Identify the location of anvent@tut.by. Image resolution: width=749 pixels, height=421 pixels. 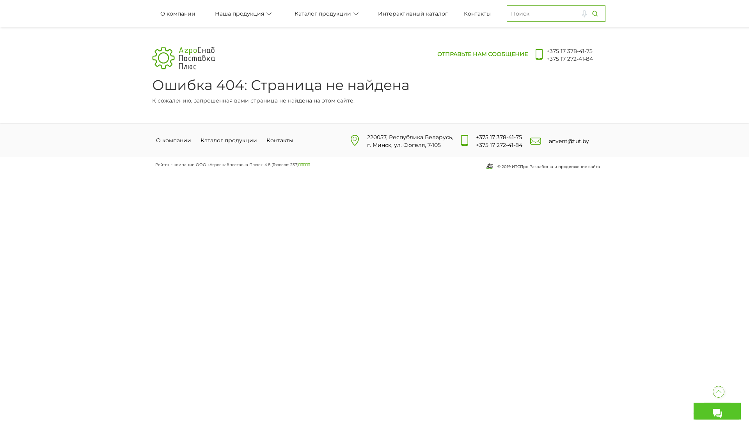
(569, 141).